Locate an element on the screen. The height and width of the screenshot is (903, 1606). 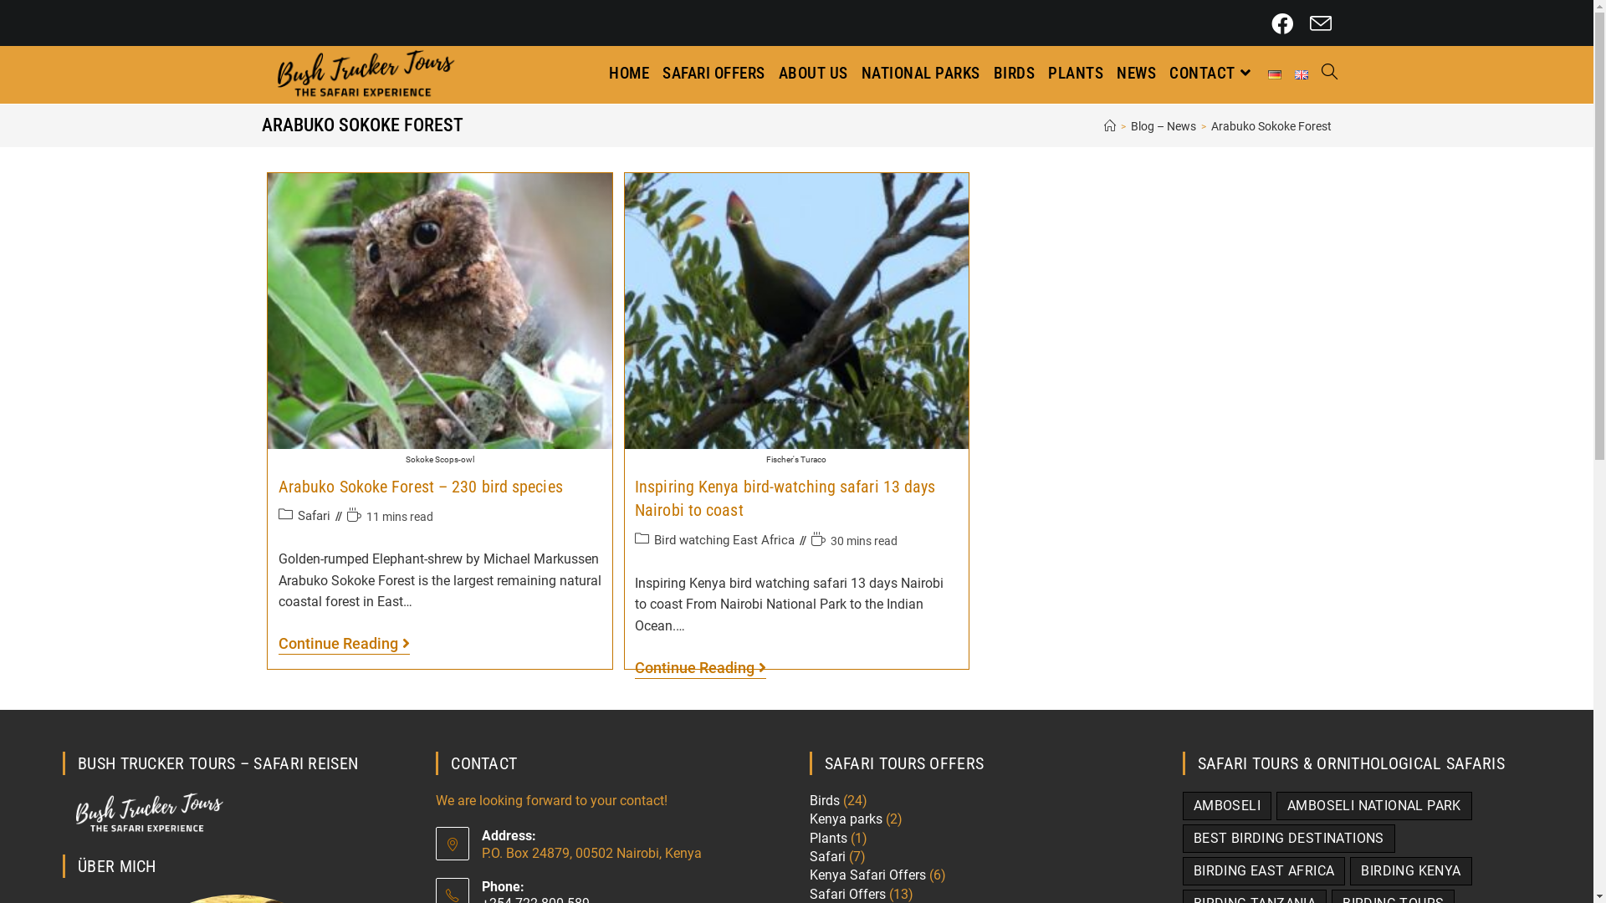
BIRDING KENYA is located at coordinates (1410, 871).